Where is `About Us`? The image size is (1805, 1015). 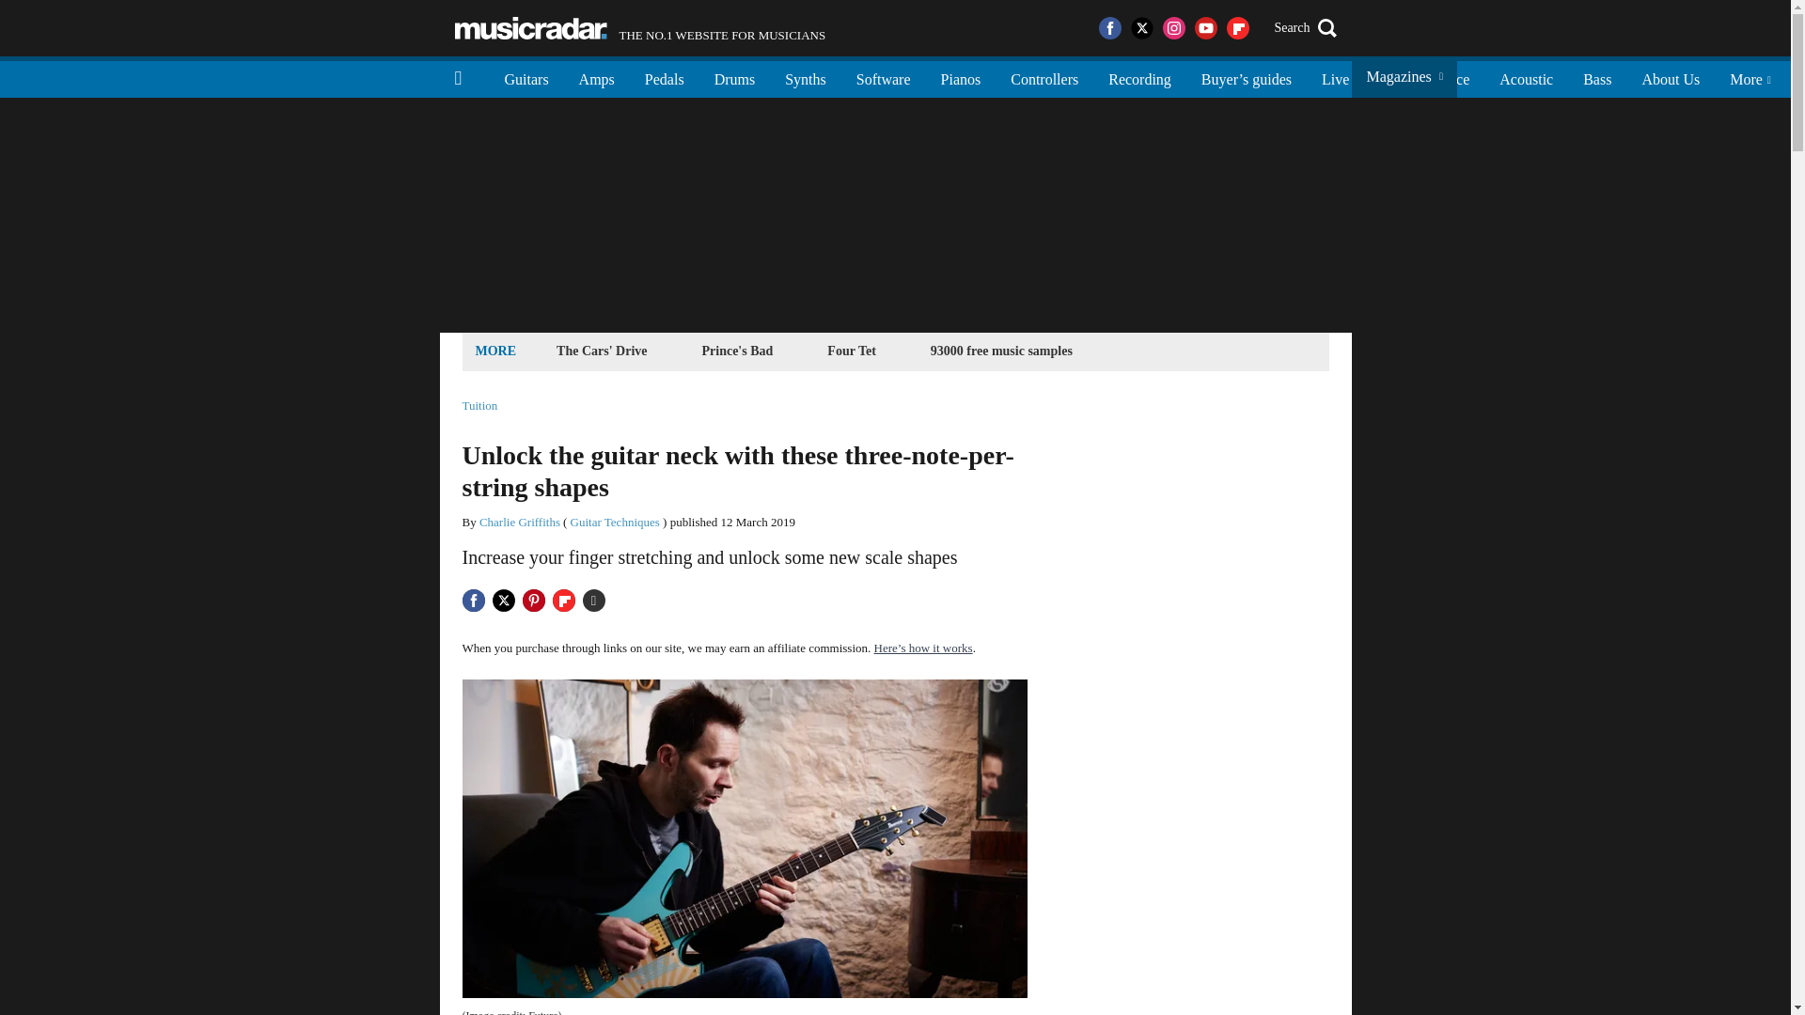
About Us is located at coordinates (1596, 77).